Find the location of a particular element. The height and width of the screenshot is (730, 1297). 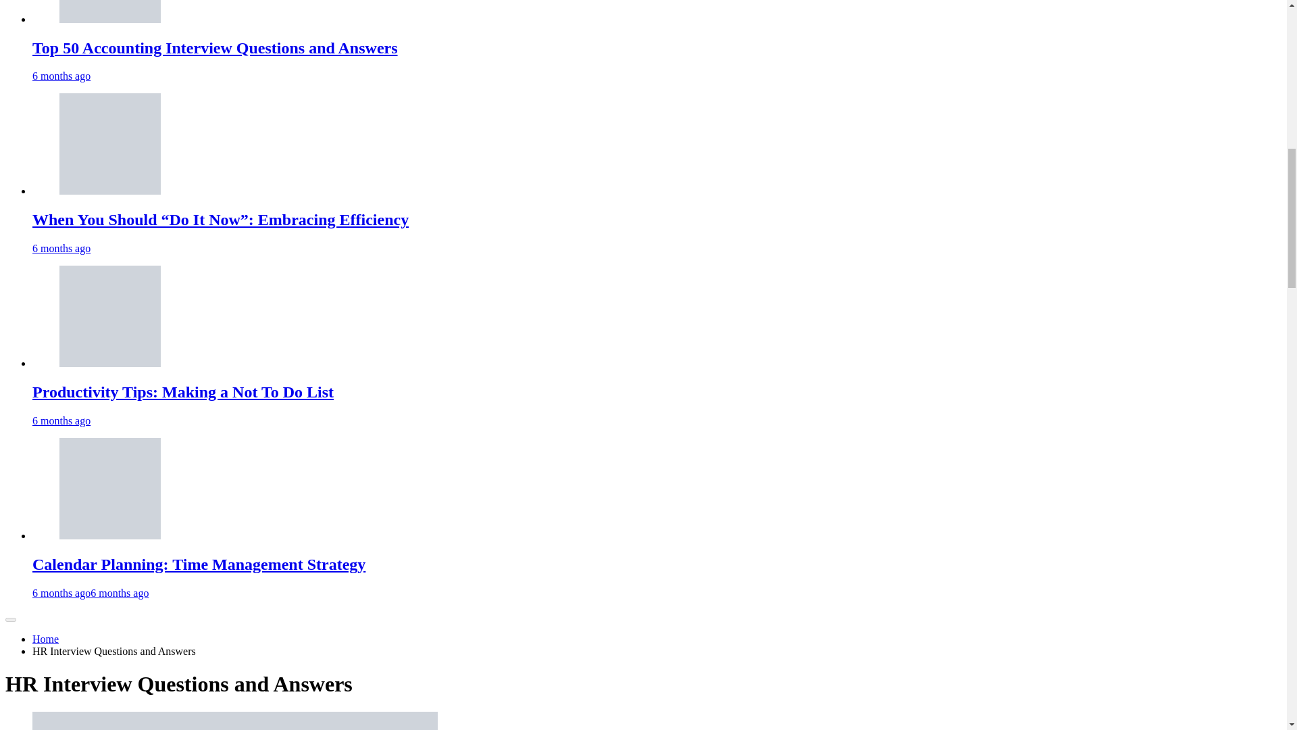

Top 50 Accounting Interview Questions and Answers is located at coordinates (215, 48).